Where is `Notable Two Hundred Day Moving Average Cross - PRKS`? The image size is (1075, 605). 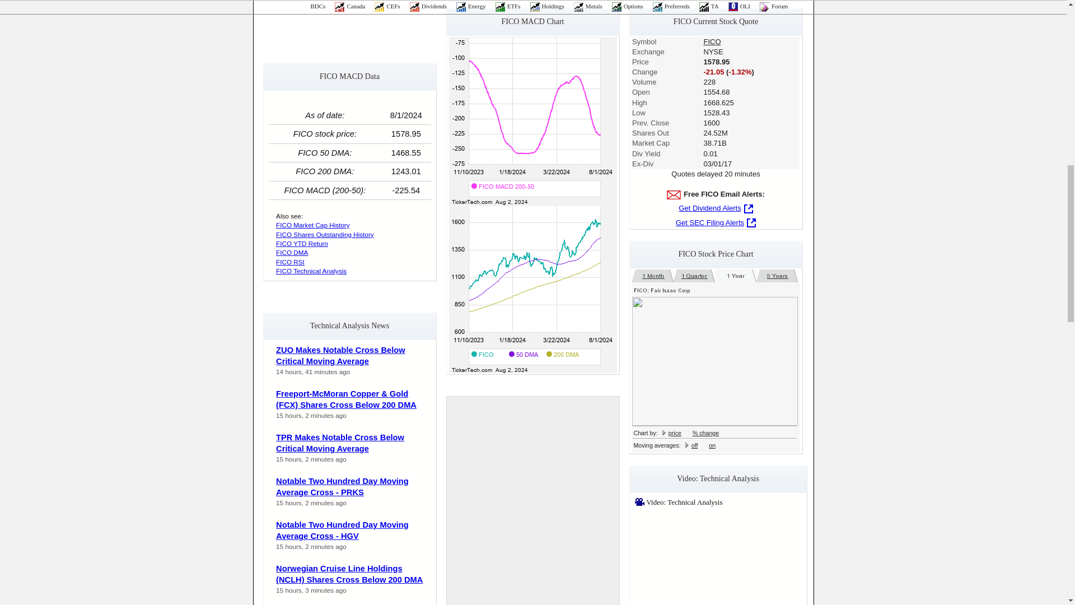 Notable Two Hundred Day Moving Average Cross - PRKS is located at coordinates (342, 487).